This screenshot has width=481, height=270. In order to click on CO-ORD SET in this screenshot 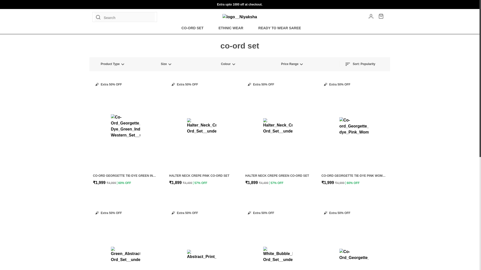, I will do `click(192, 28)`.